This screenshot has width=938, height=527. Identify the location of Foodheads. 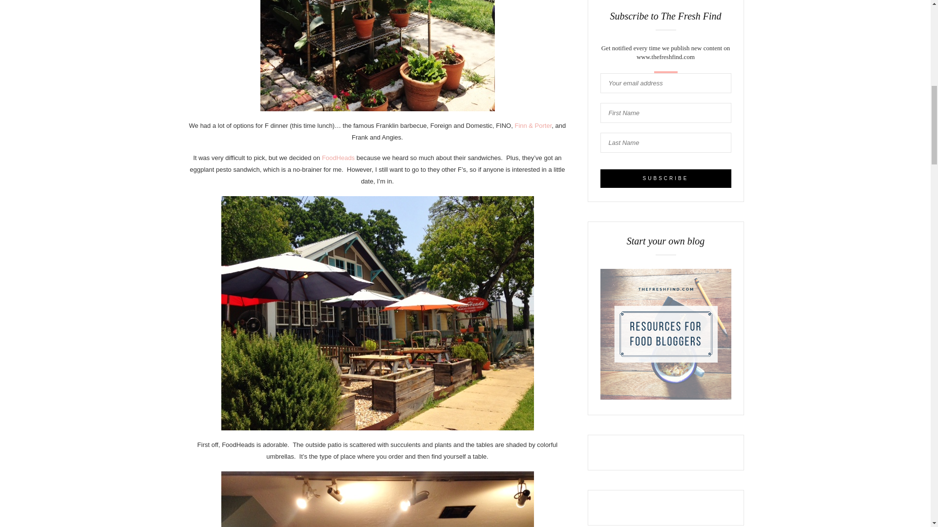
(338, 158).